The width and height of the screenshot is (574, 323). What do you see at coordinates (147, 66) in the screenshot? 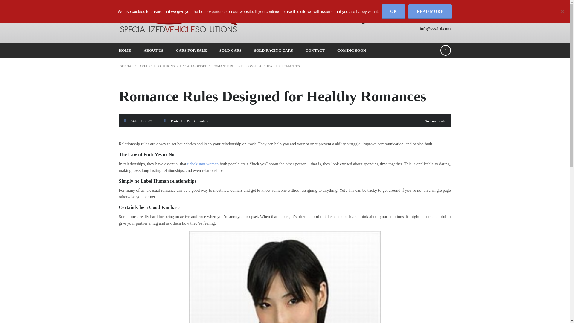
I see `Go to Specialized Vehicle Solutions.` at bounding box center [147, 66].